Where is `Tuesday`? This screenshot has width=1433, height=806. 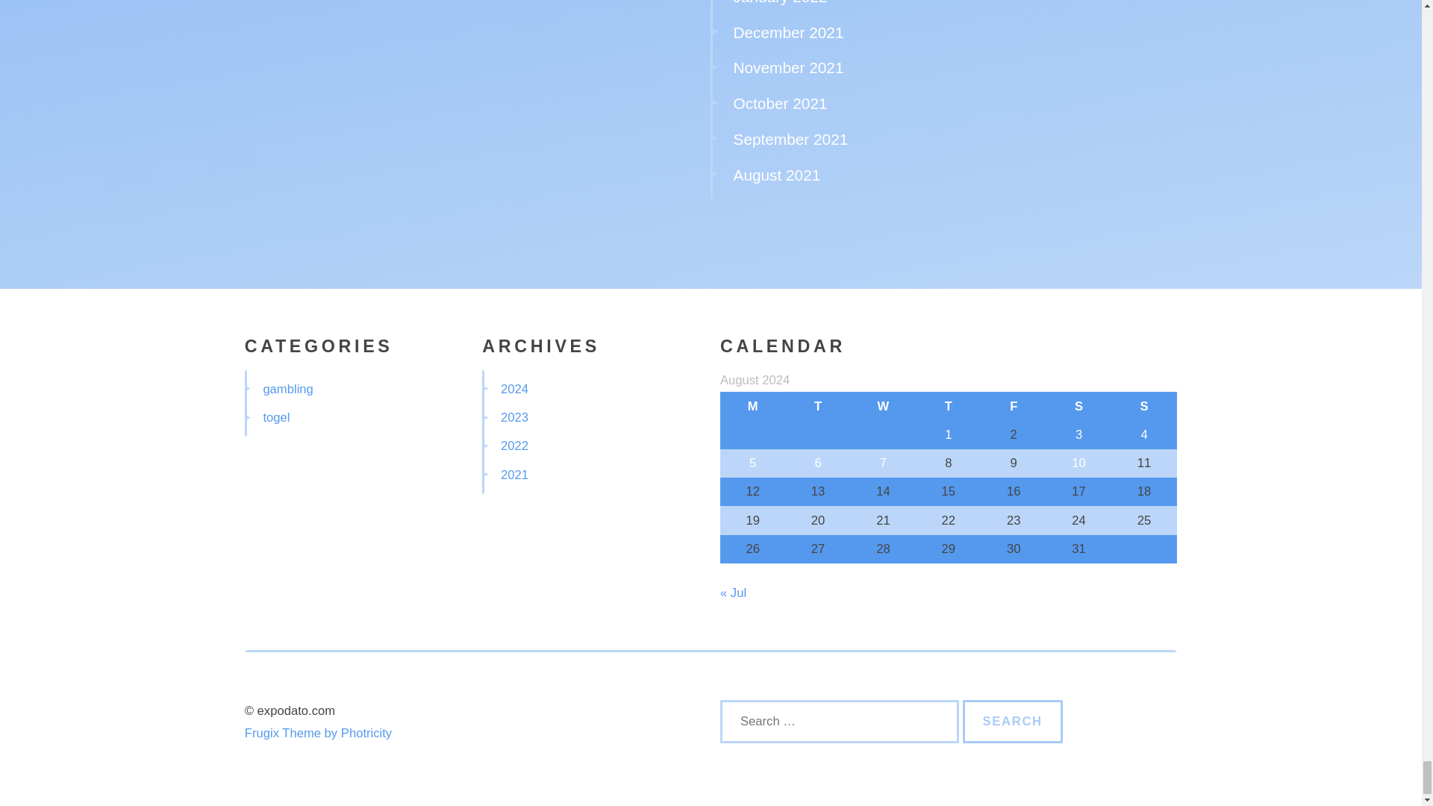
Tuesday is located at coordinates (817, 405).